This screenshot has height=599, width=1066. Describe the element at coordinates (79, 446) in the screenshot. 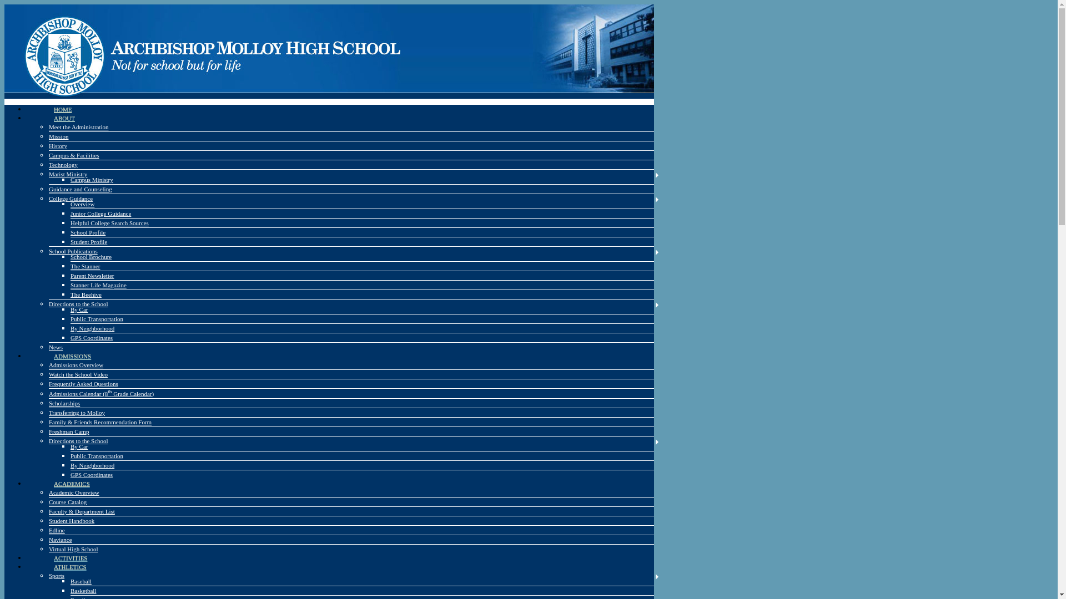

I see `By Car` at that location.